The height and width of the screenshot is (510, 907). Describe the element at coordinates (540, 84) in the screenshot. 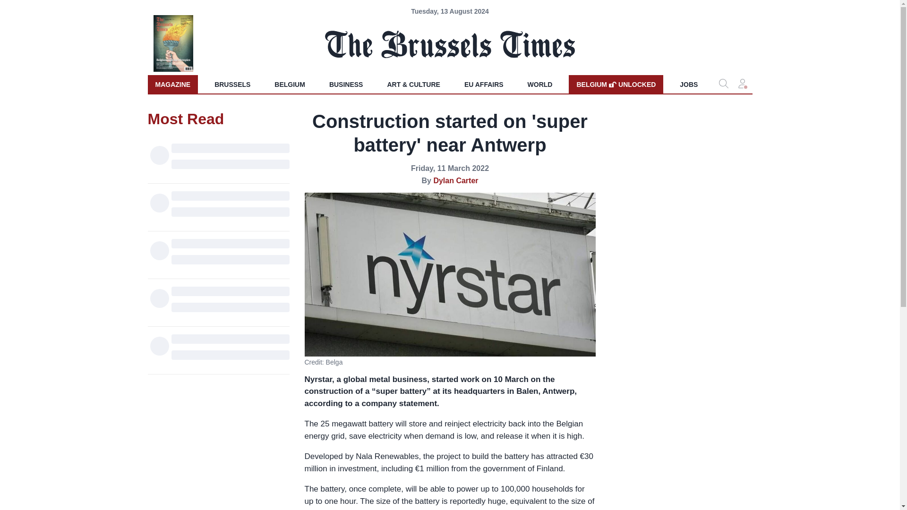

I see `JOBS` at that location.